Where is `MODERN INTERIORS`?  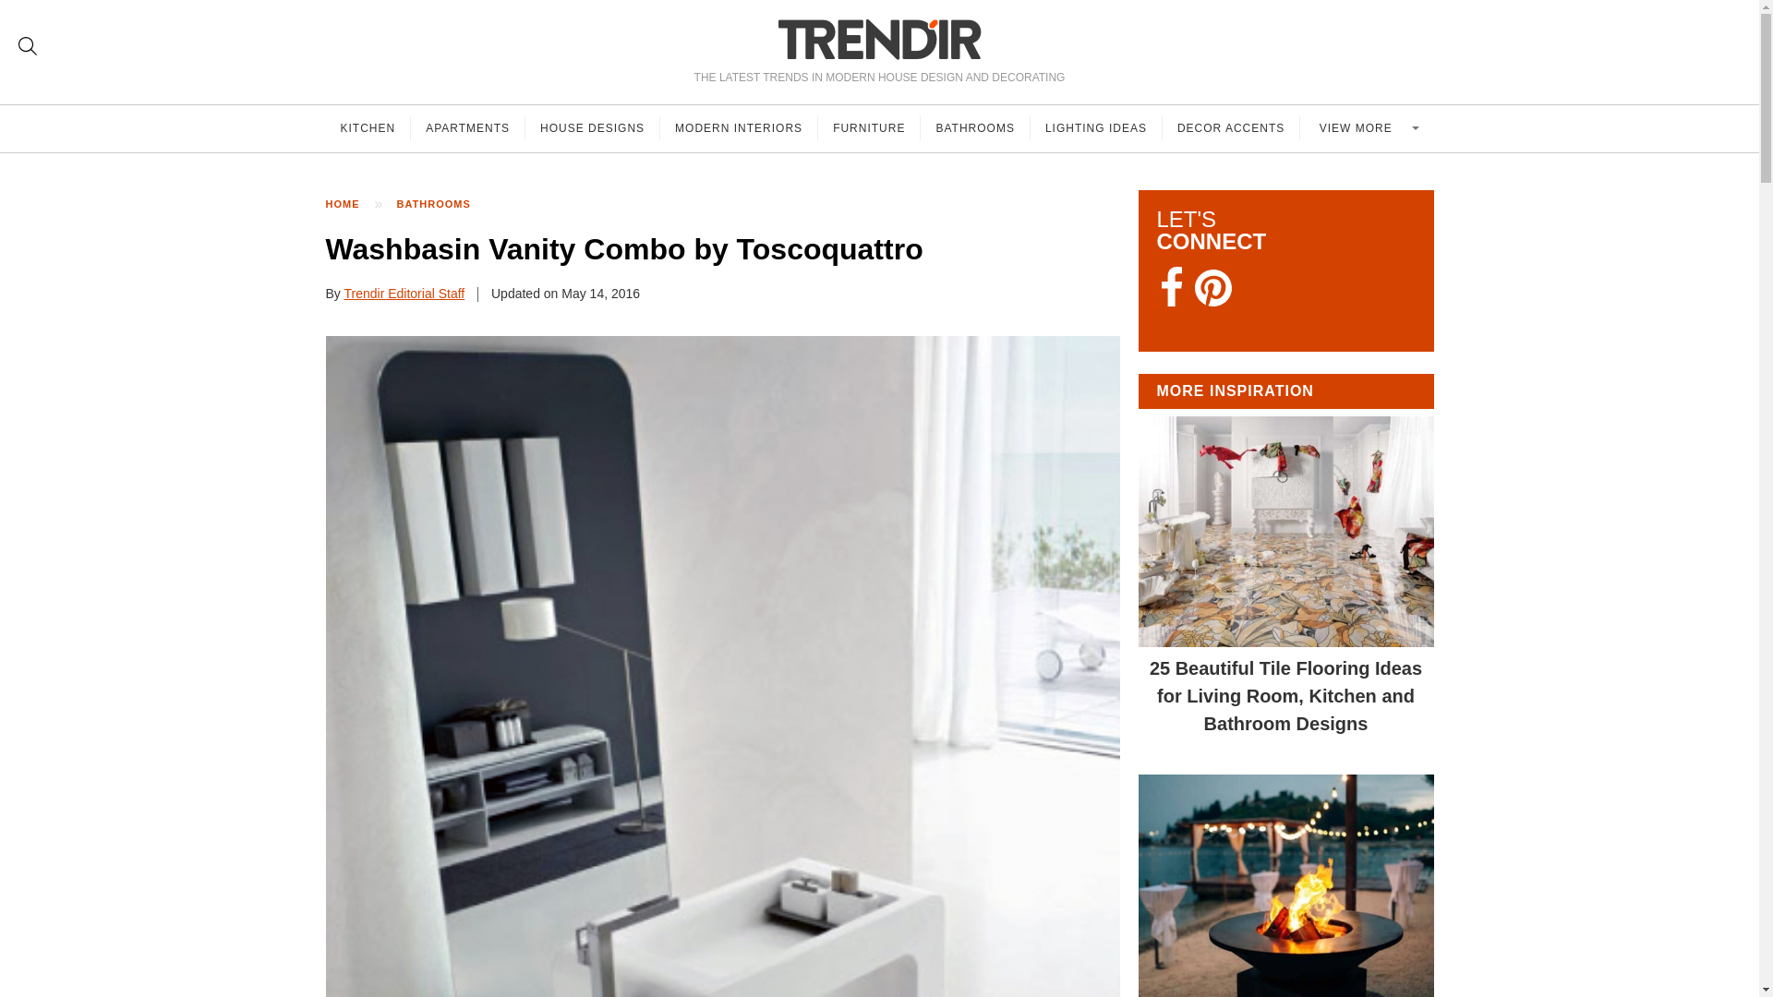
MODERN INTERIORS is located at coordinates (739, 128).